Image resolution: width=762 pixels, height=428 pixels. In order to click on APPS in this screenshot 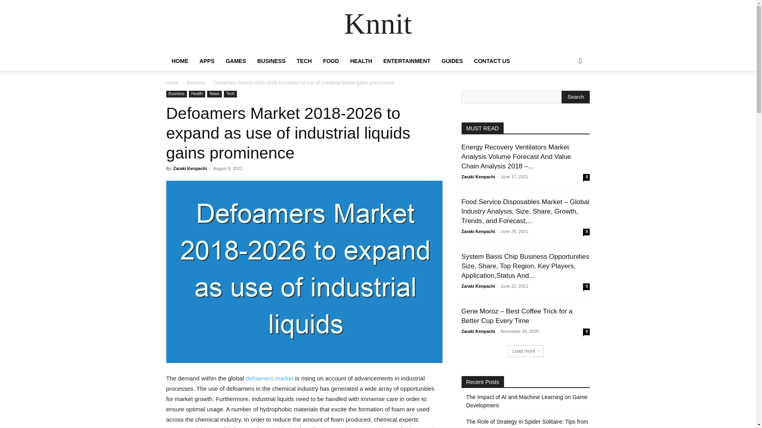, I will do `click(206, 61)`.